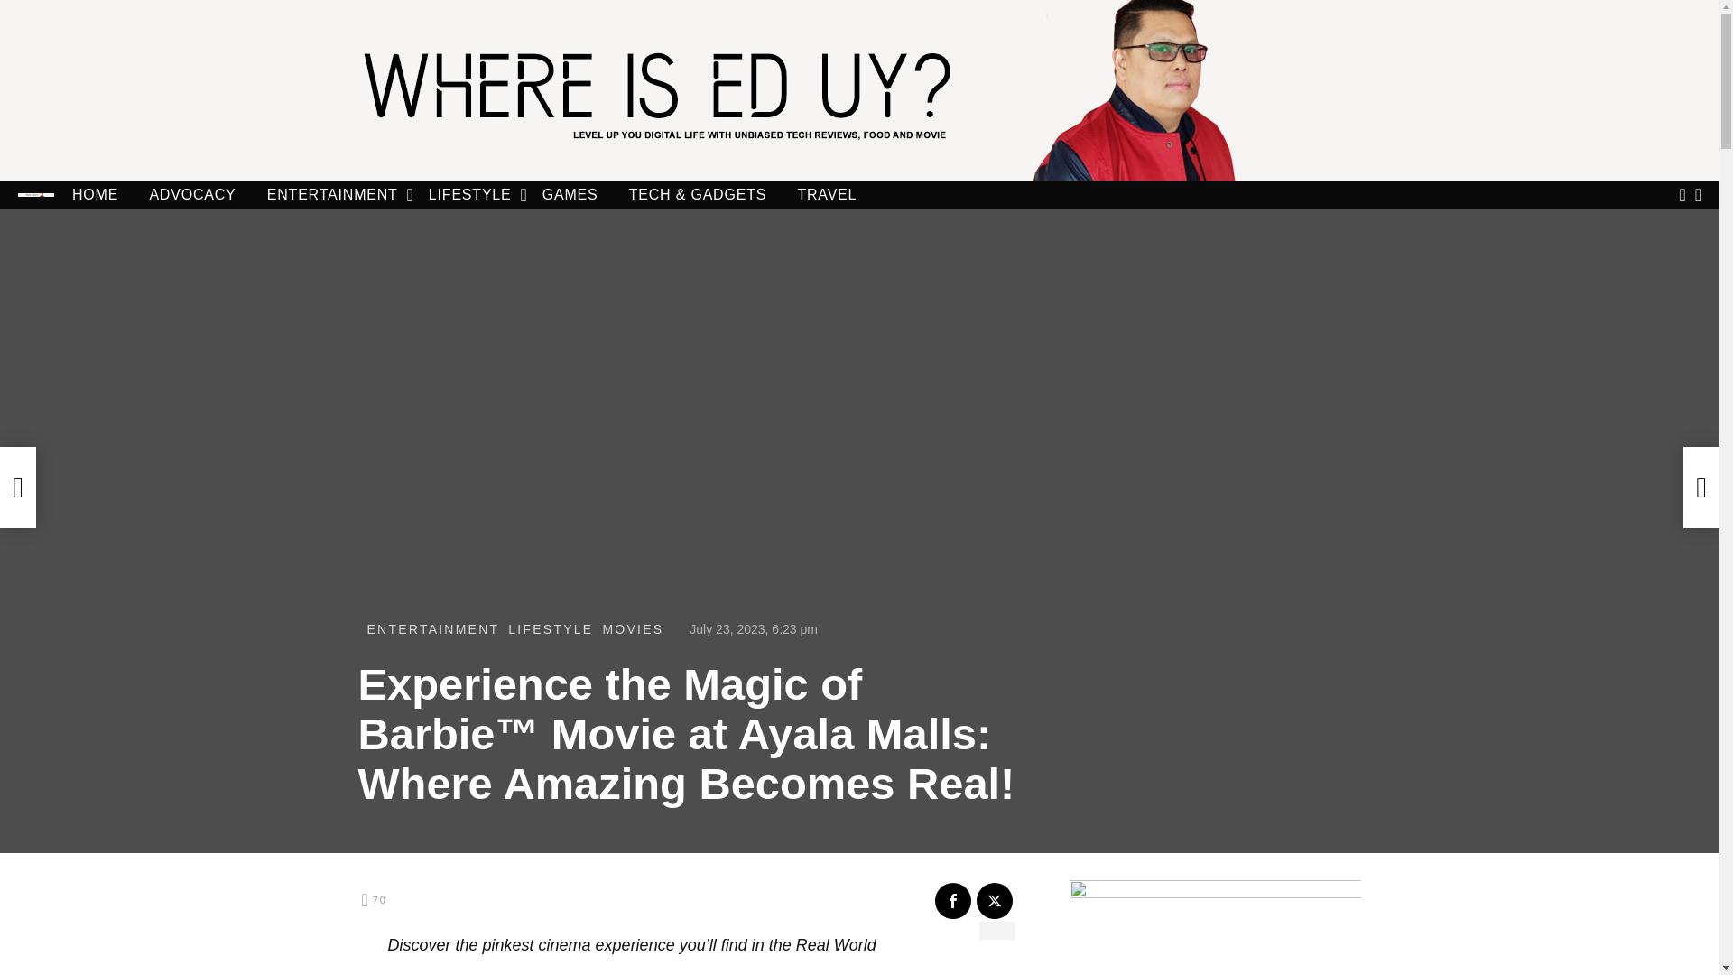  What do you see at coordinates (632, 628) in the screenshot?
I see `MOVIES` at bounding box center [632, 628].